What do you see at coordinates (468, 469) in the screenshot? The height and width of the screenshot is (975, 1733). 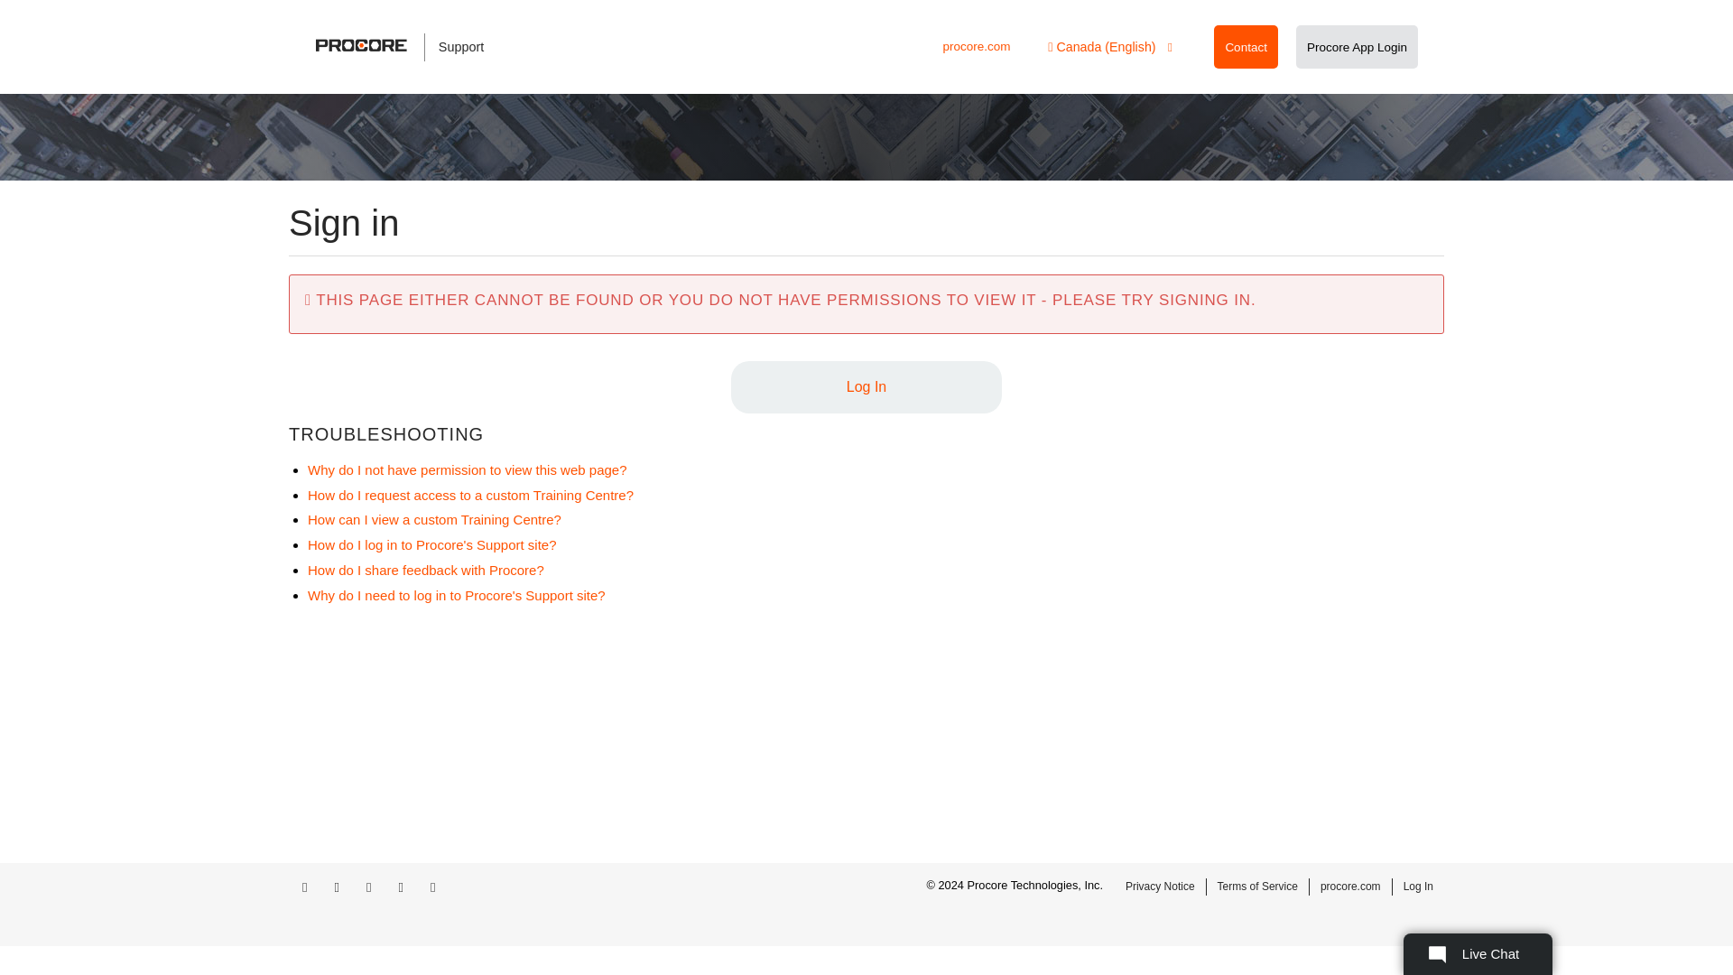 I see `Why do I not have permission to view this web page?` at bounding box center [468, 469].